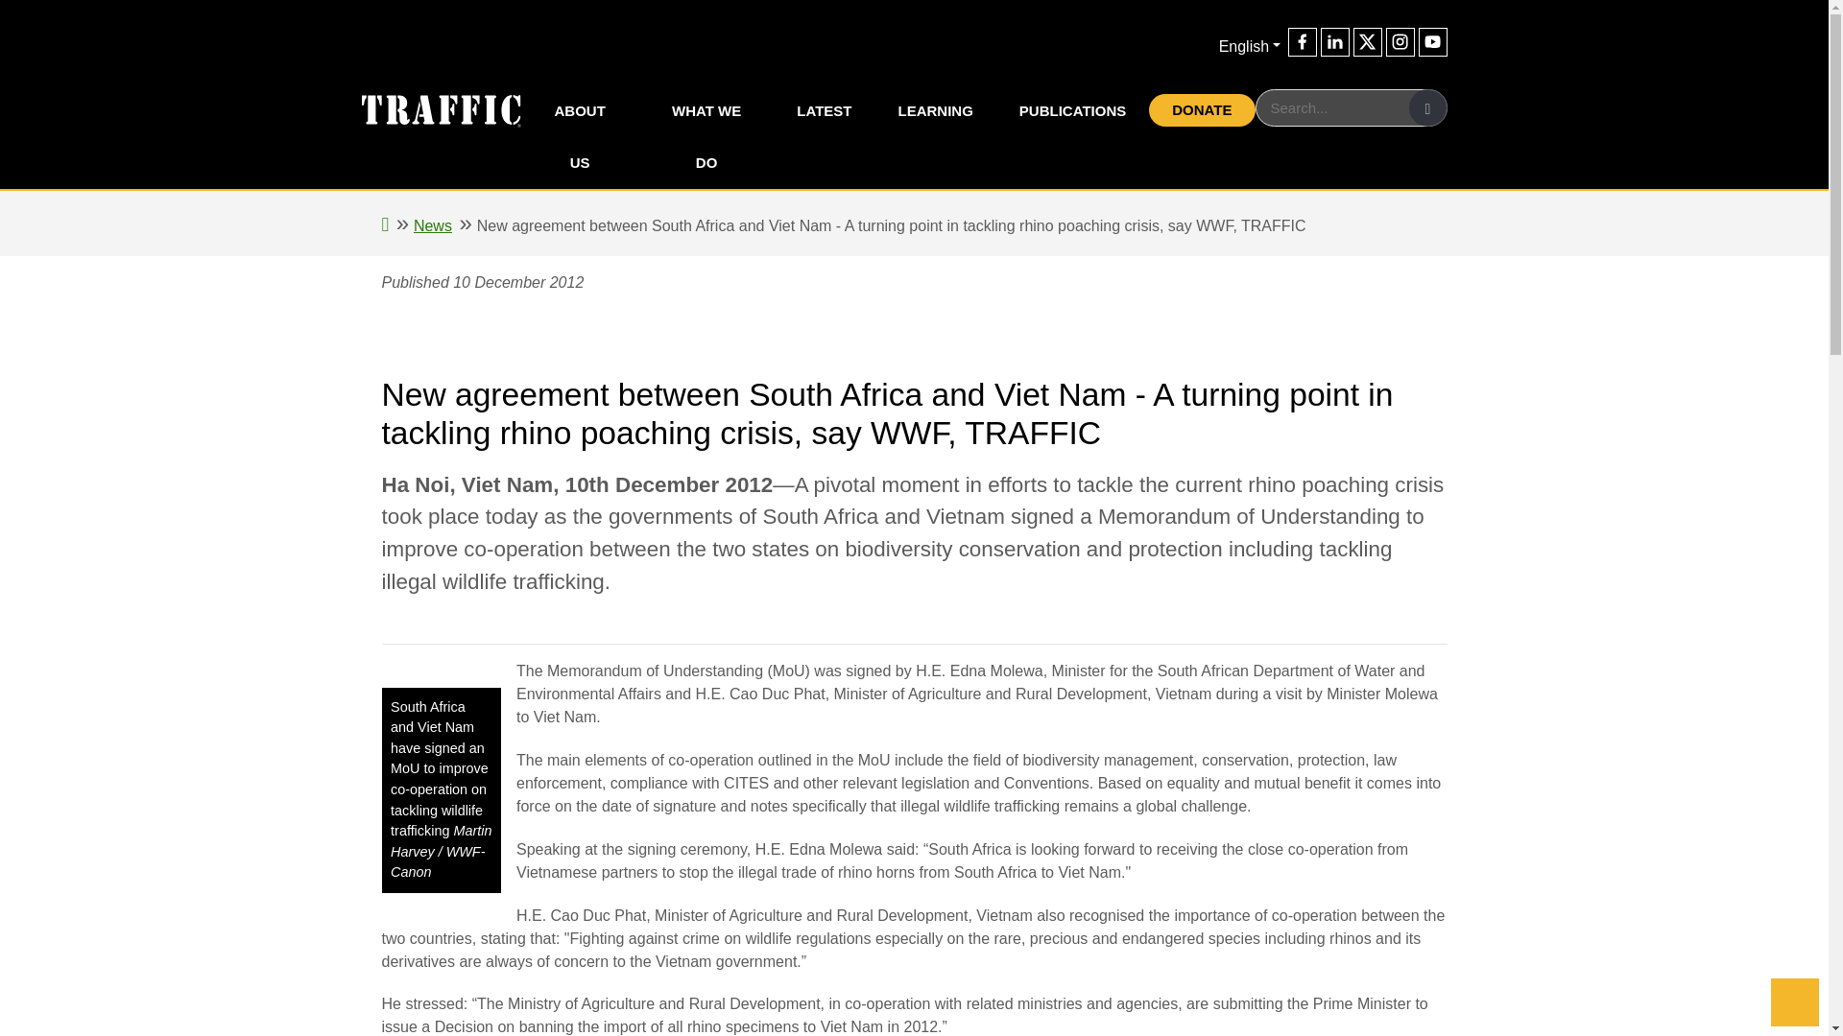  Describe the element at coordinates (1432, 42) in the screenshot. I see `Visit our YouTube Channel` at that location.